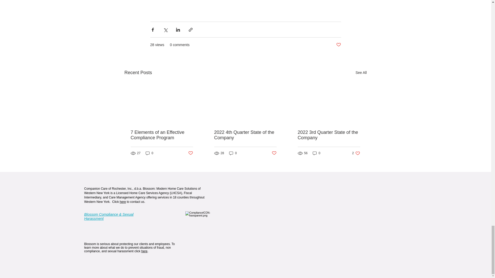  Describe the element at coordinates (144, 251) in the screenshot. I see `0` at that location.